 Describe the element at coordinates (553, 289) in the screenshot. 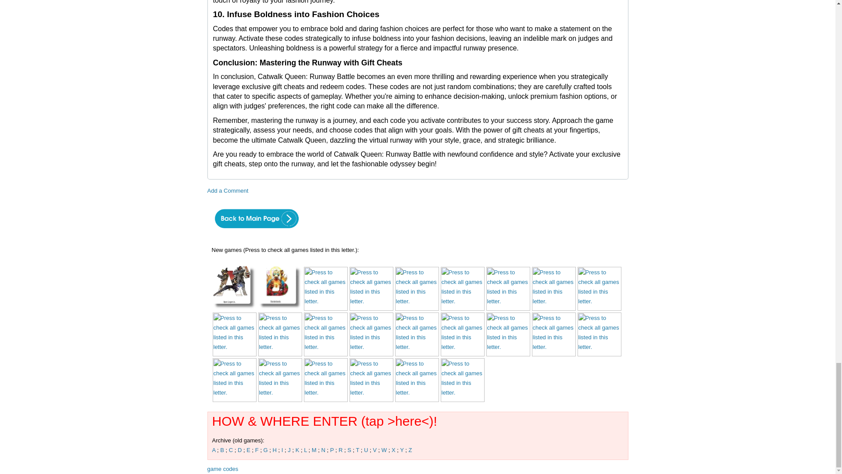

I see `Press to check all games listed in this letter.` at that location.